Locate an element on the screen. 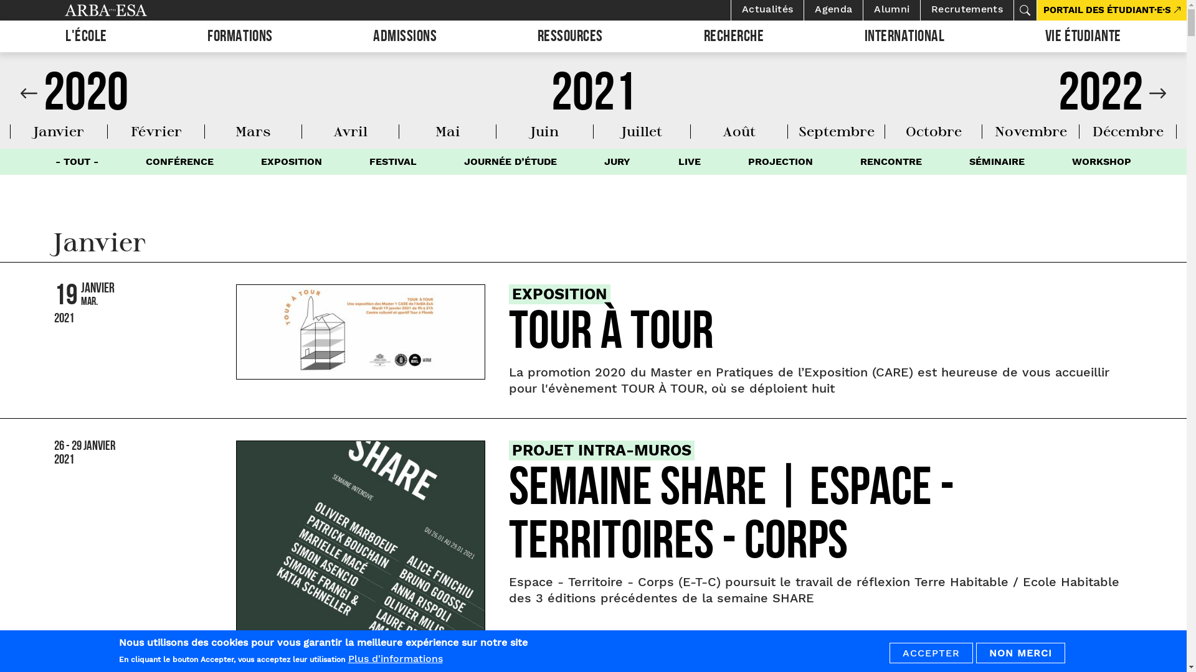 Image resolution: width=1196 pixels, height=672 pixels. RECHERCHE is located at coordinates (734, 36).